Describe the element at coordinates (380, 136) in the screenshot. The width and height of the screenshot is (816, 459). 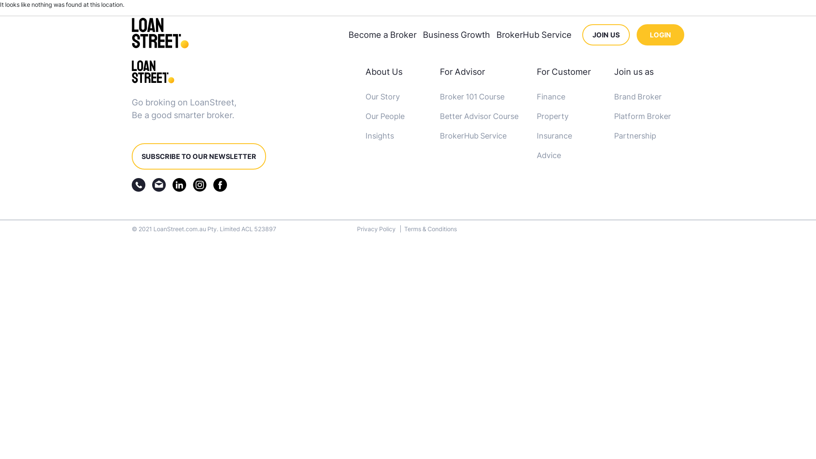
I see `Insights` at that location.